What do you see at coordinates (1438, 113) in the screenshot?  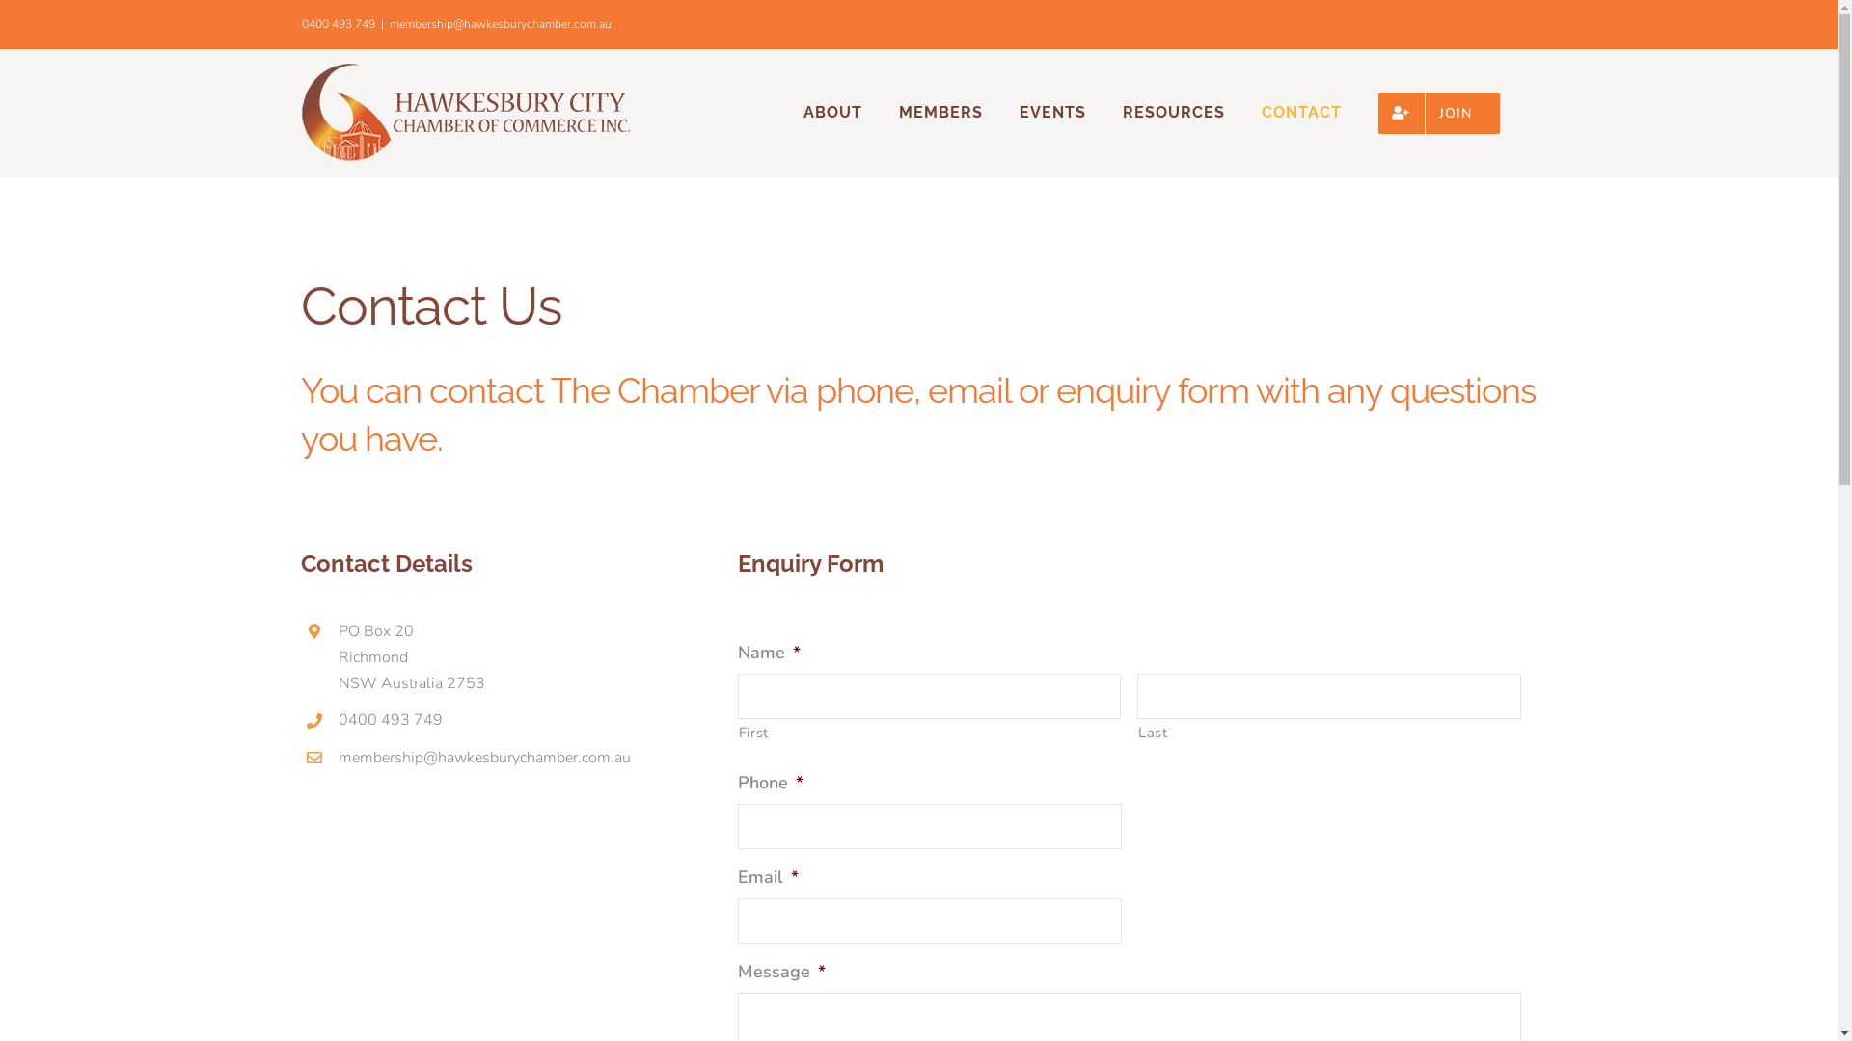 I see `JOIN` at bounding box center [1438, 113].